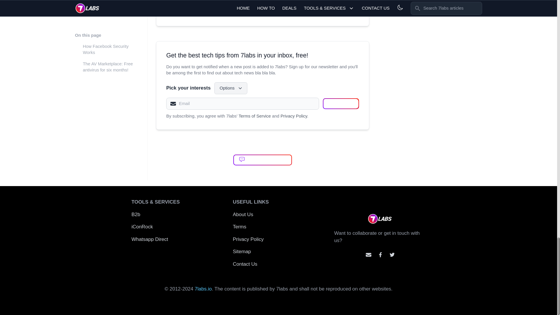 This screenshot has width=560, height=315. I want to click on SHOW COMMENTS, so click(262, 160).